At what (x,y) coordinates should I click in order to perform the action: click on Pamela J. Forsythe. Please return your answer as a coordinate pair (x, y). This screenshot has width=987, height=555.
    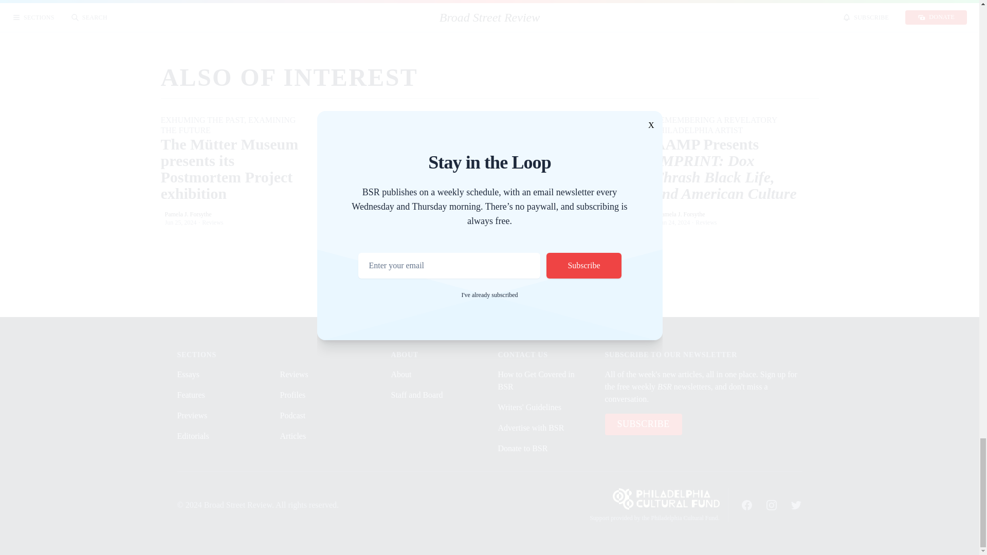
    Looking at the image, I should click on (188, 214).